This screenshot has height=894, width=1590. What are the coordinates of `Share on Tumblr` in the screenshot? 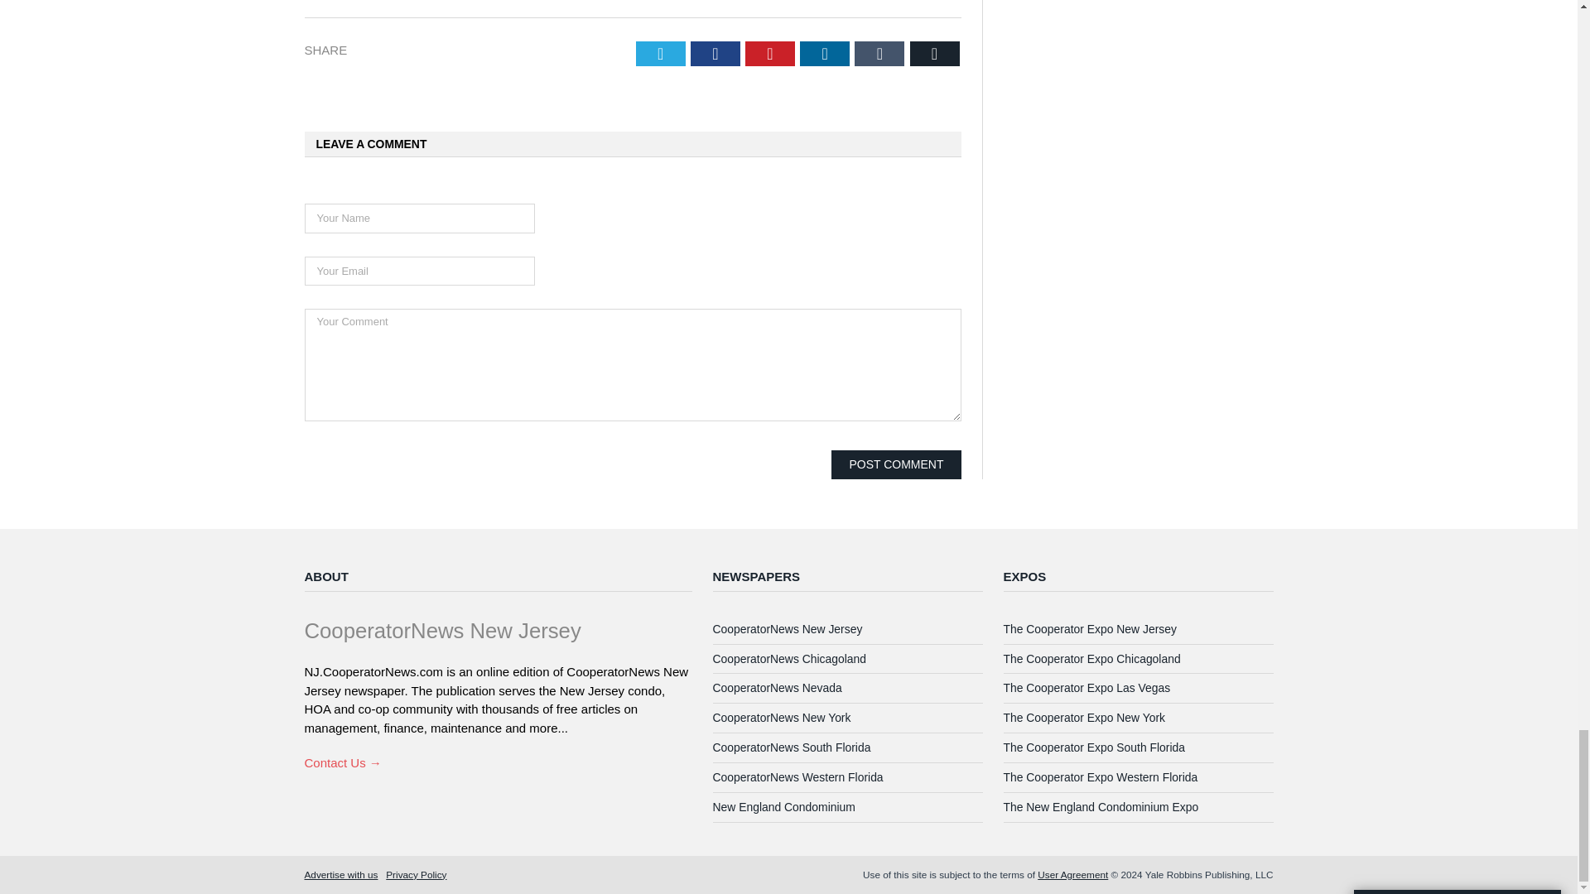 It's located at (879, 53).